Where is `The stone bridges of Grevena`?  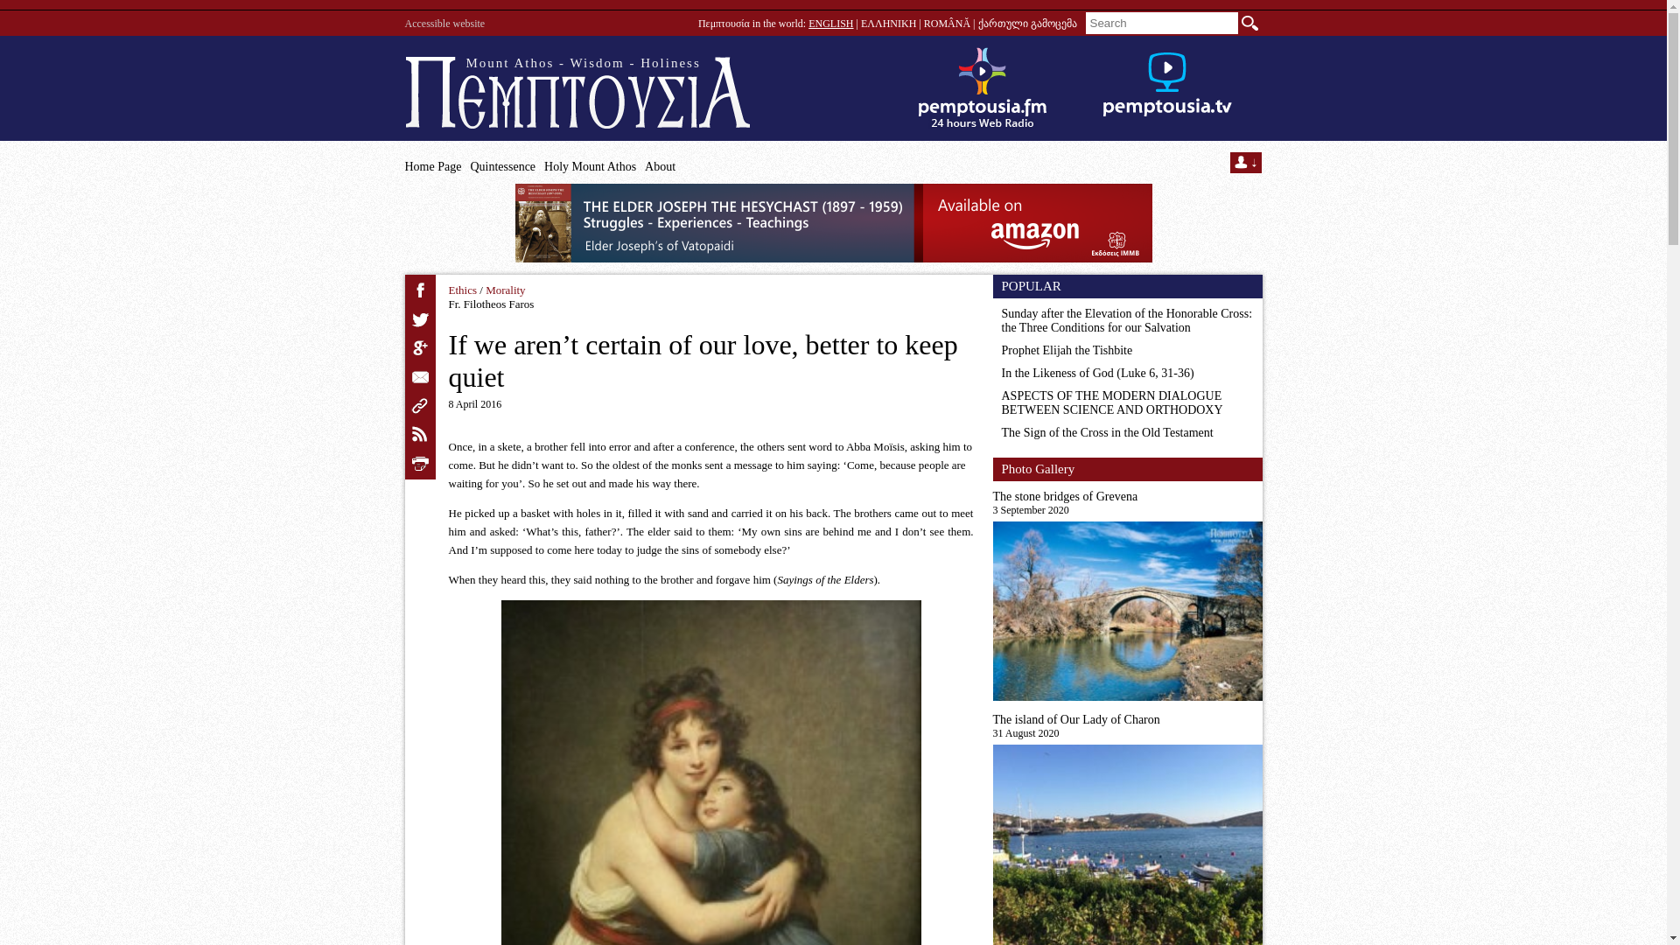
The stone bridges of Grevena is located at coordinates (1127, 497).